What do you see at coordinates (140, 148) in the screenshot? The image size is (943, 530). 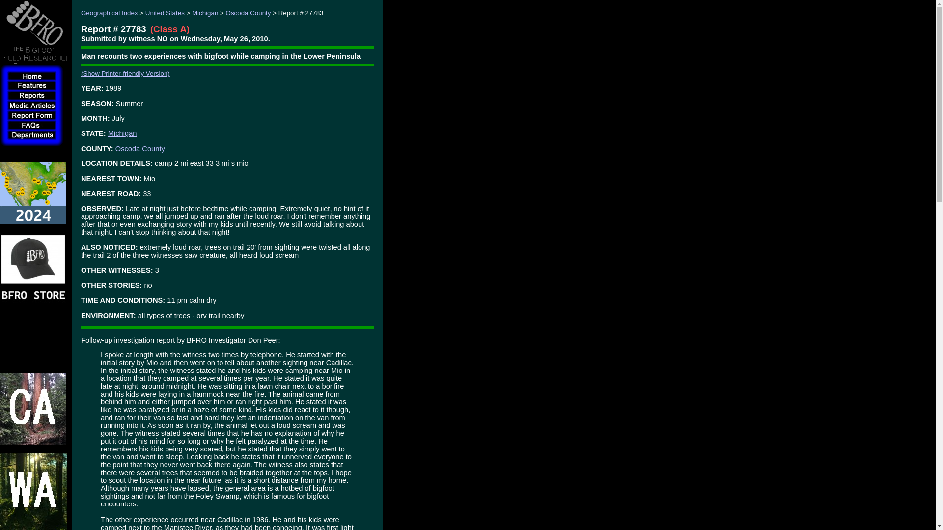 I see `Oscoda County` at bounding box center [140, 148].